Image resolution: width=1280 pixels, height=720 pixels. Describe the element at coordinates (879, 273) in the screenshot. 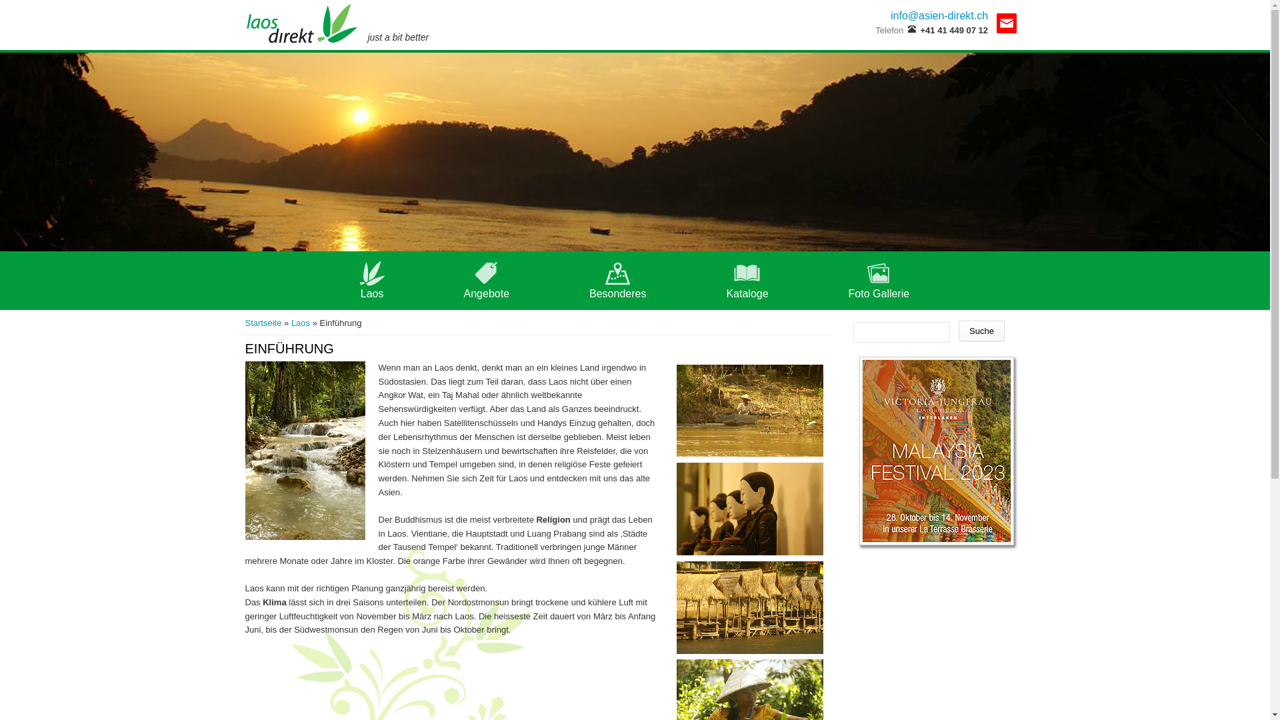

I see `Foto Gallerie` at that location.